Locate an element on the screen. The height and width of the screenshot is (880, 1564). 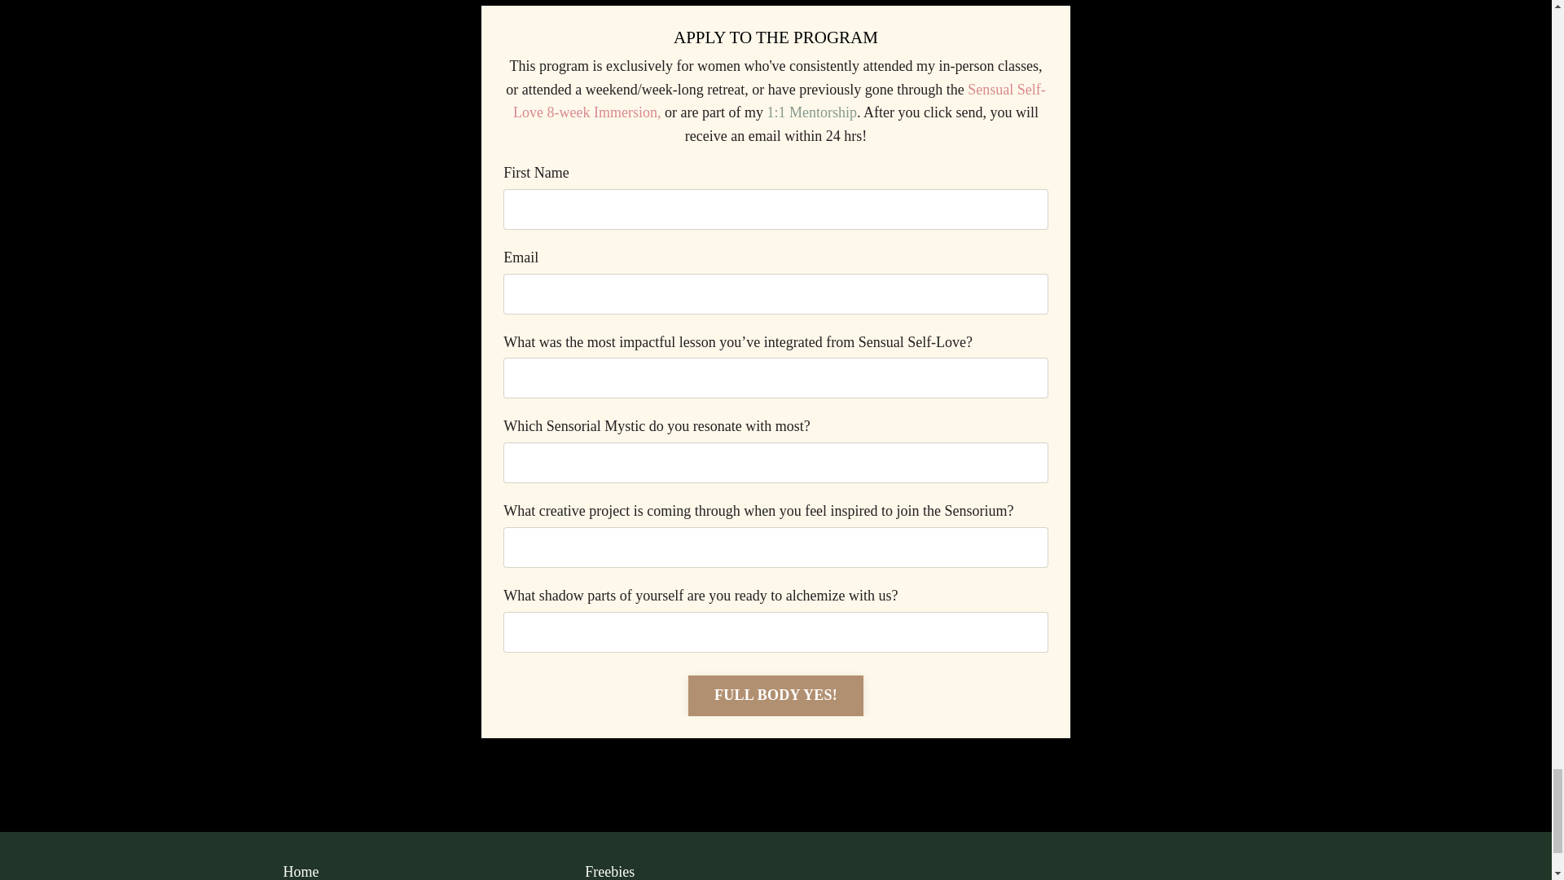
1:1 Mentorship is located at coordinates (811, 112).